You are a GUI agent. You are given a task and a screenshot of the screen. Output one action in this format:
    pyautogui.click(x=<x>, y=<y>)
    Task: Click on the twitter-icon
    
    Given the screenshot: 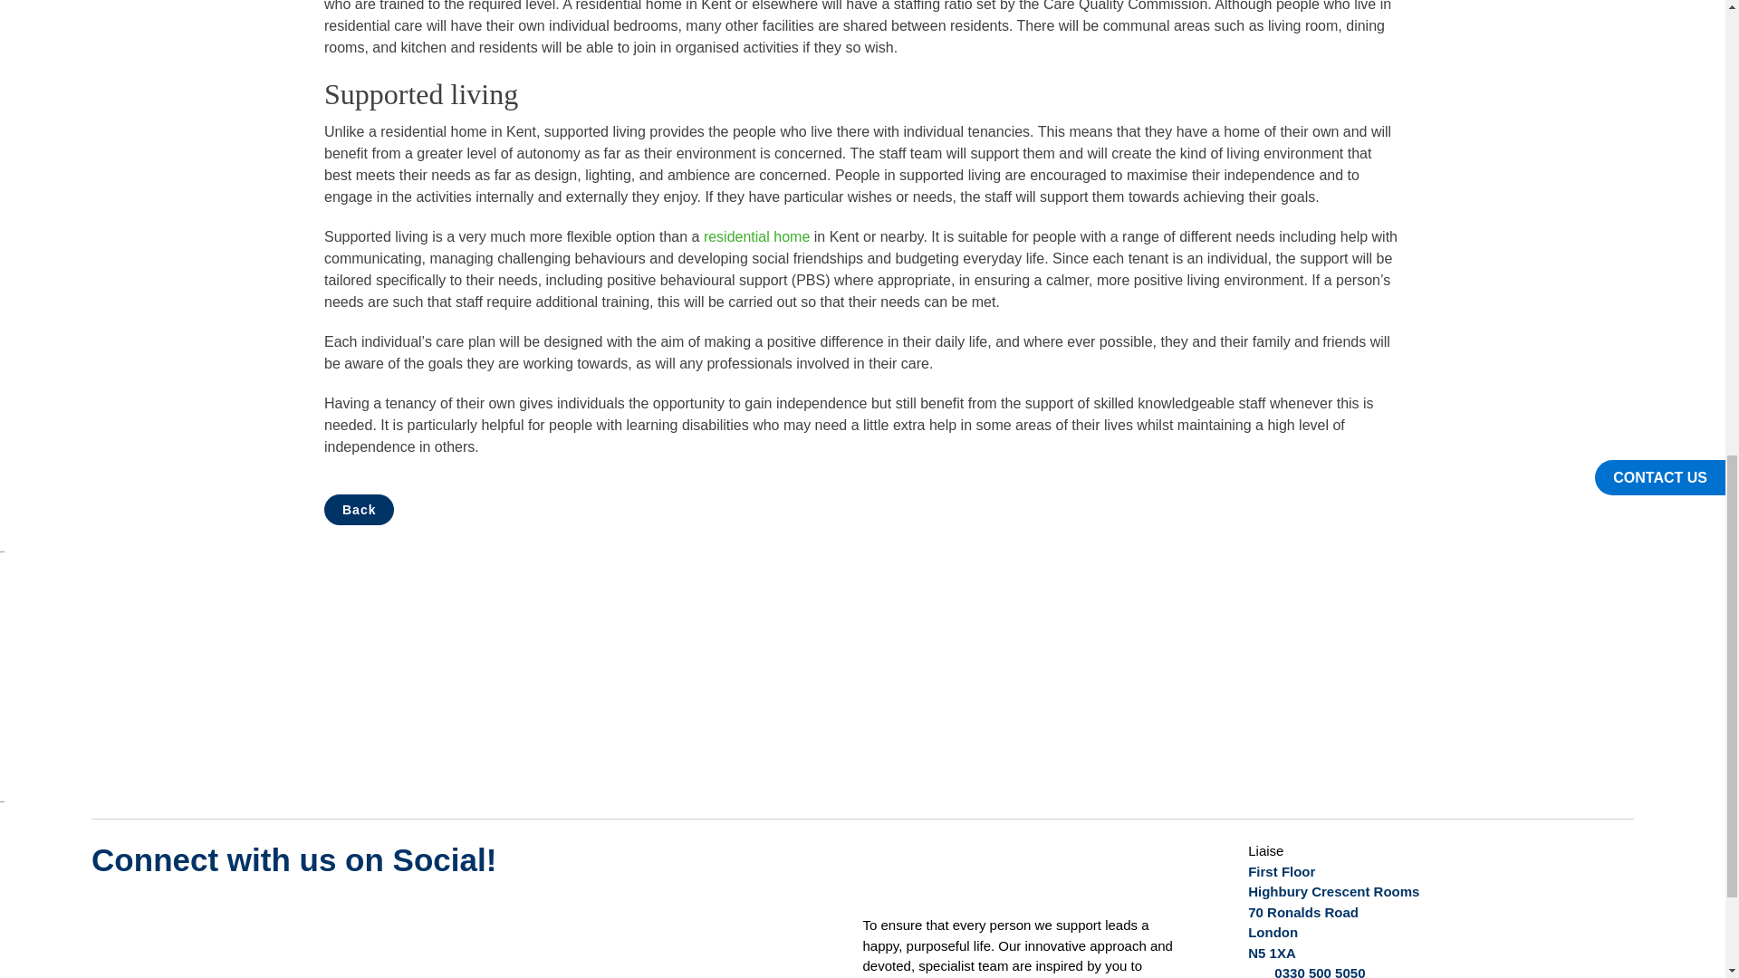 What is the action you would take?
    pyautogui.click(x=119, y=915)
    